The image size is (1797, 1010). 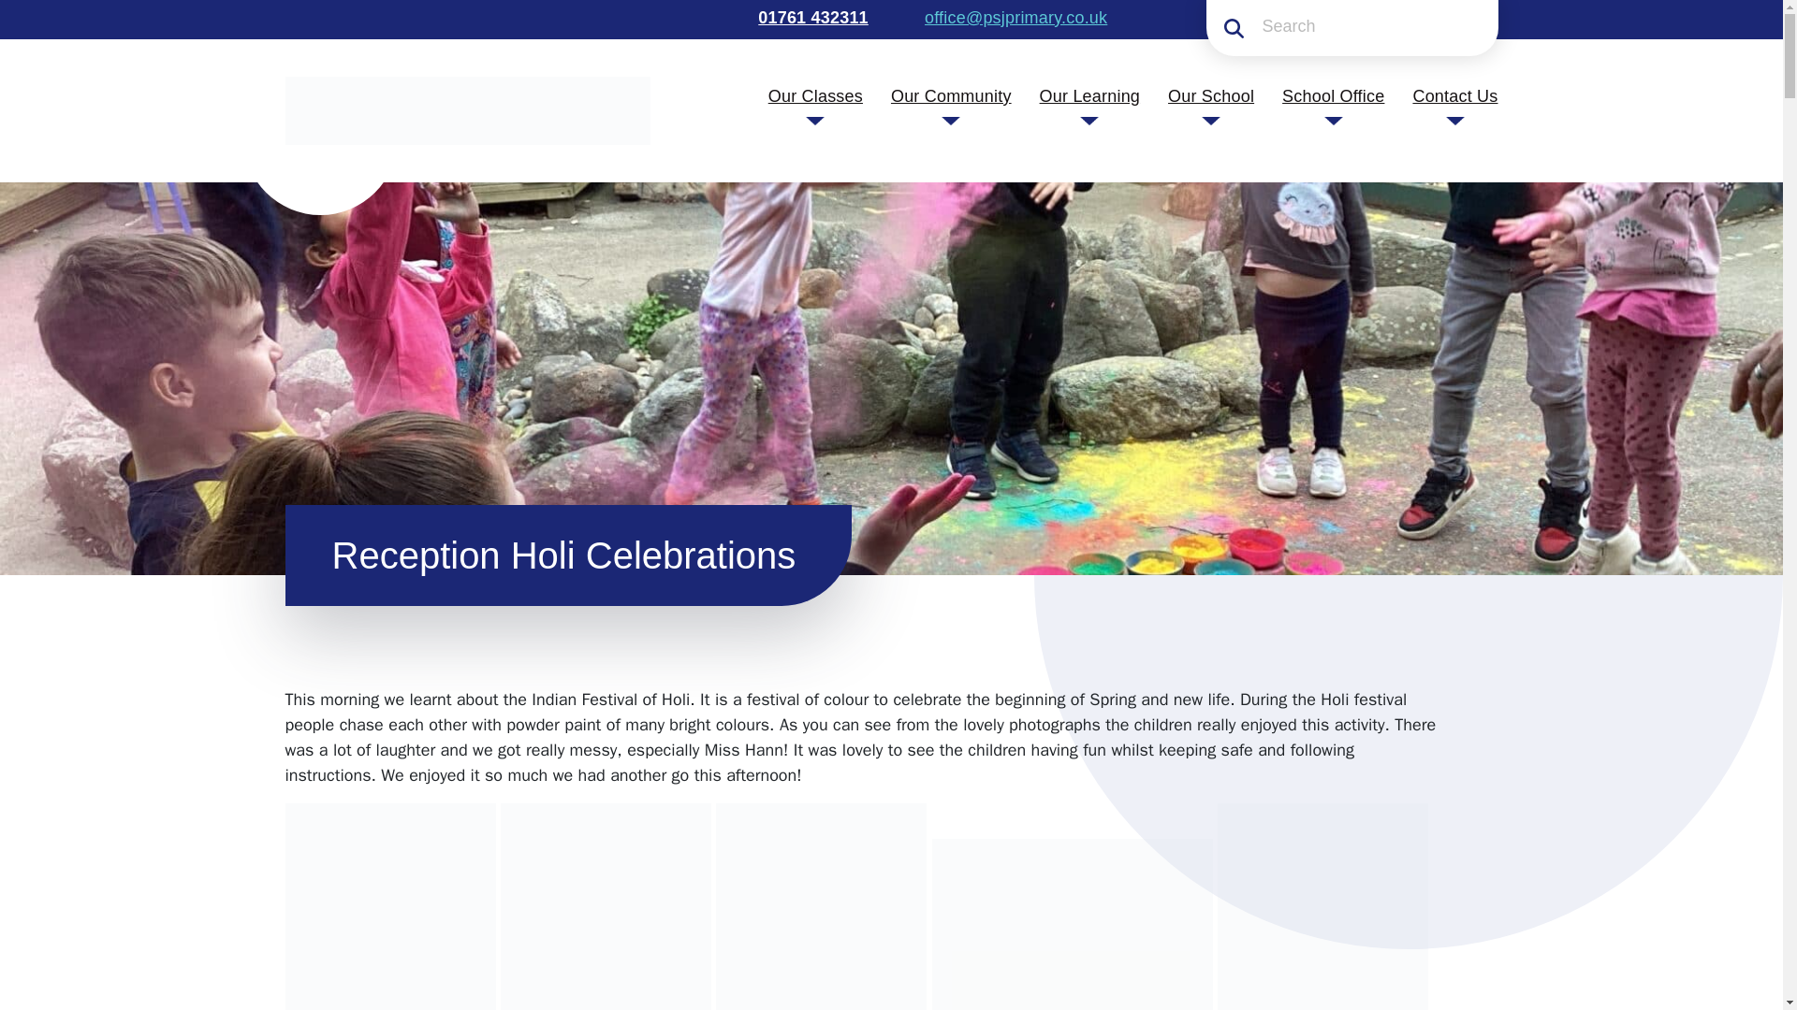 I want to click on Our Learning, so click(x=1089, y=95).